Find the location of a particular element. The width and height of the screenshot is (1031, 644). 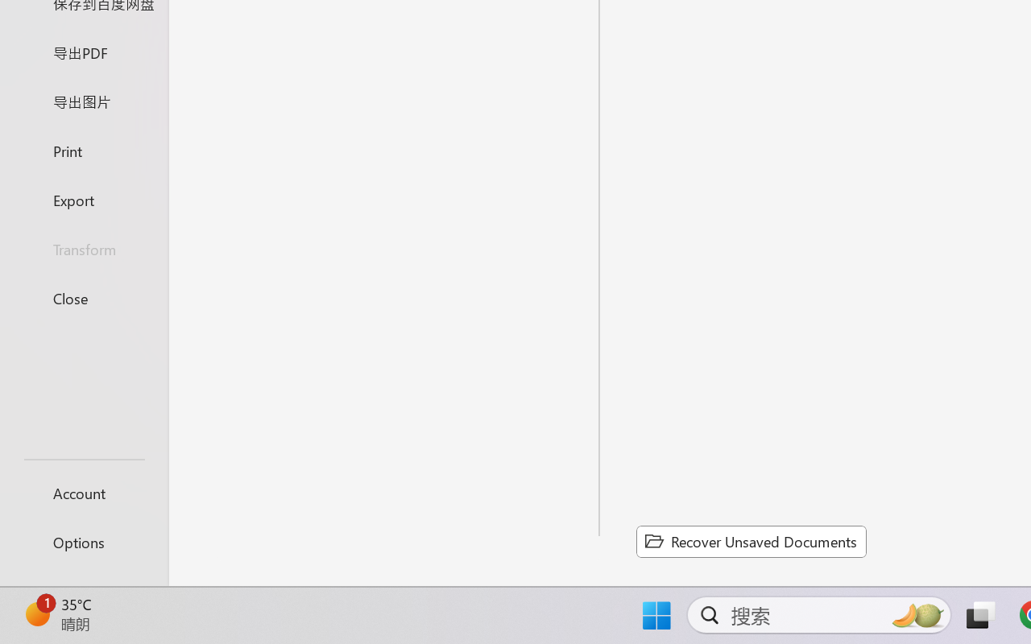

Export is located at coordinates (84, 200).